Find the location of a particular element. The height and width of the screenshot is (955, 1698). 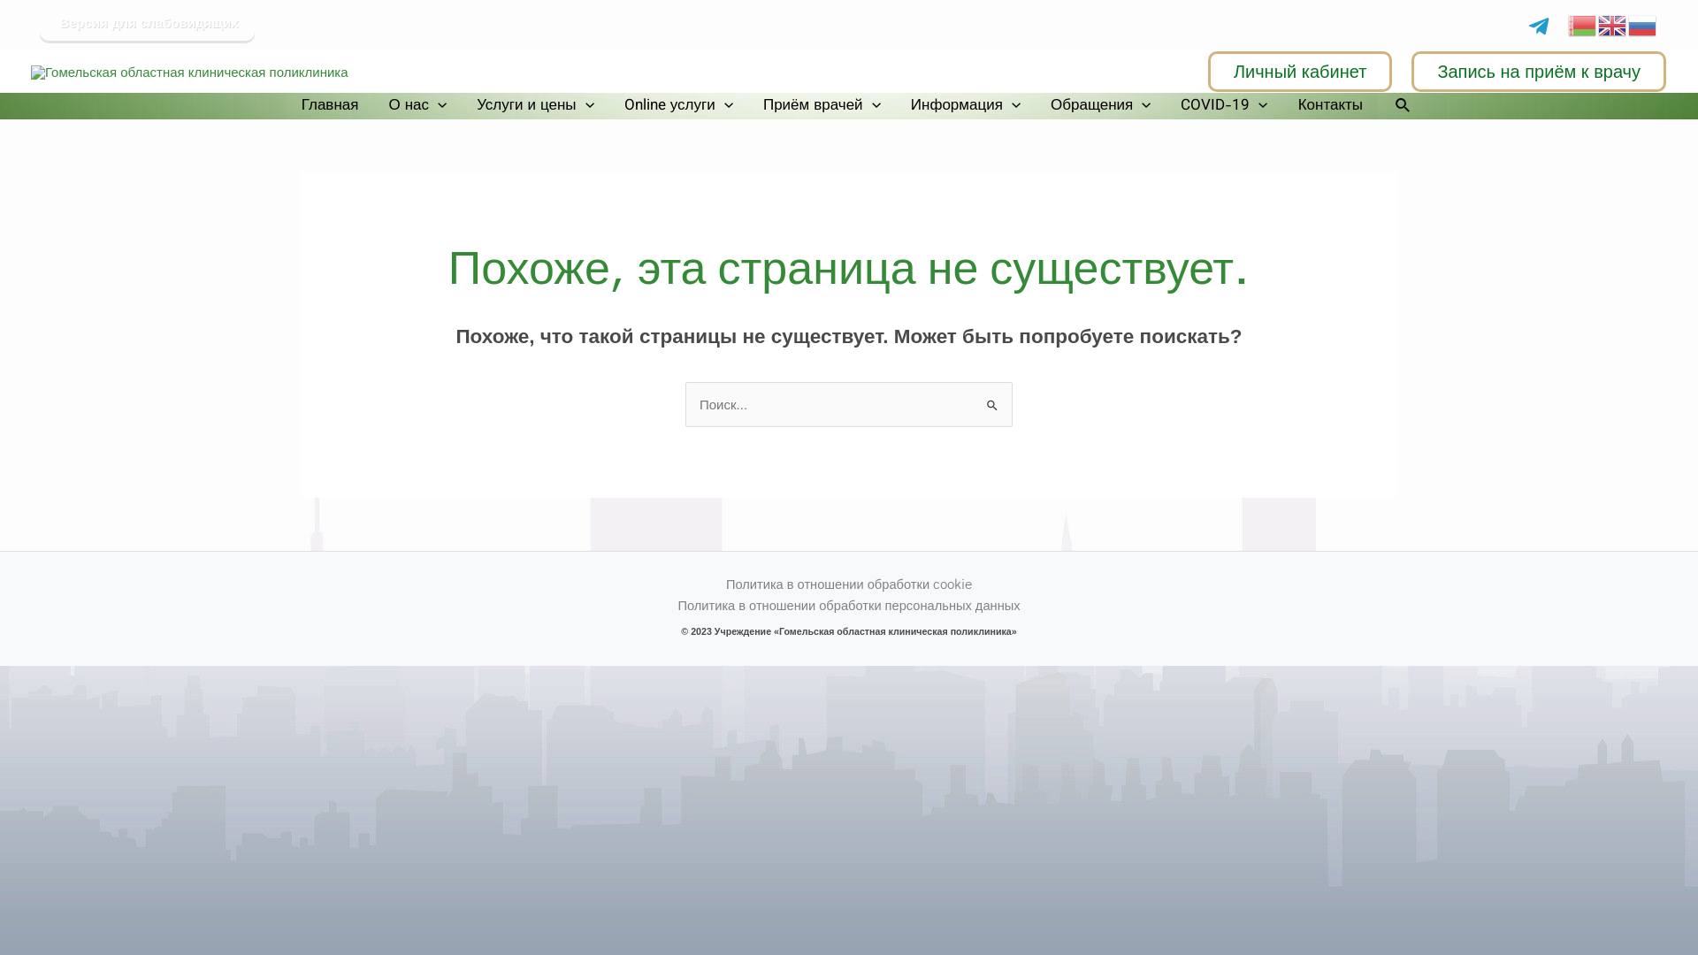

COVID-19 is located at coordinates (1224, 106).